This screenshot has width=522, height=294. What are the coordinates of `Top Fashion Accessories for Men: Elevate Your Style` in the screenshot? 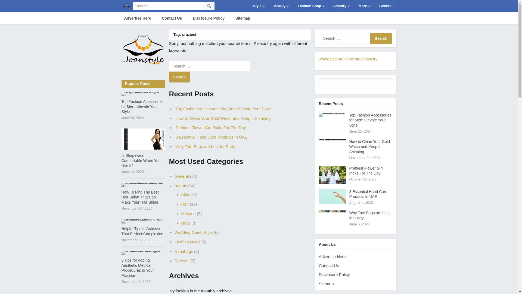 It's located at (143, 94).